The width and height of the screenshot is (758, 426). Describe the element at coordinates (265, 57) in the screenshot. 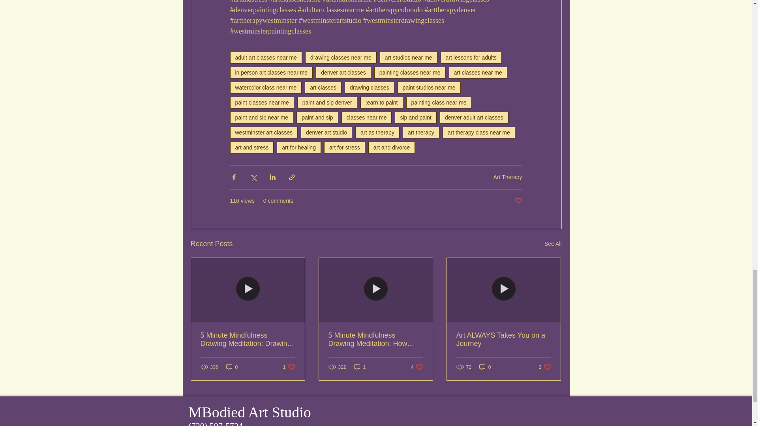

I see `adult art classes near me` at that location.